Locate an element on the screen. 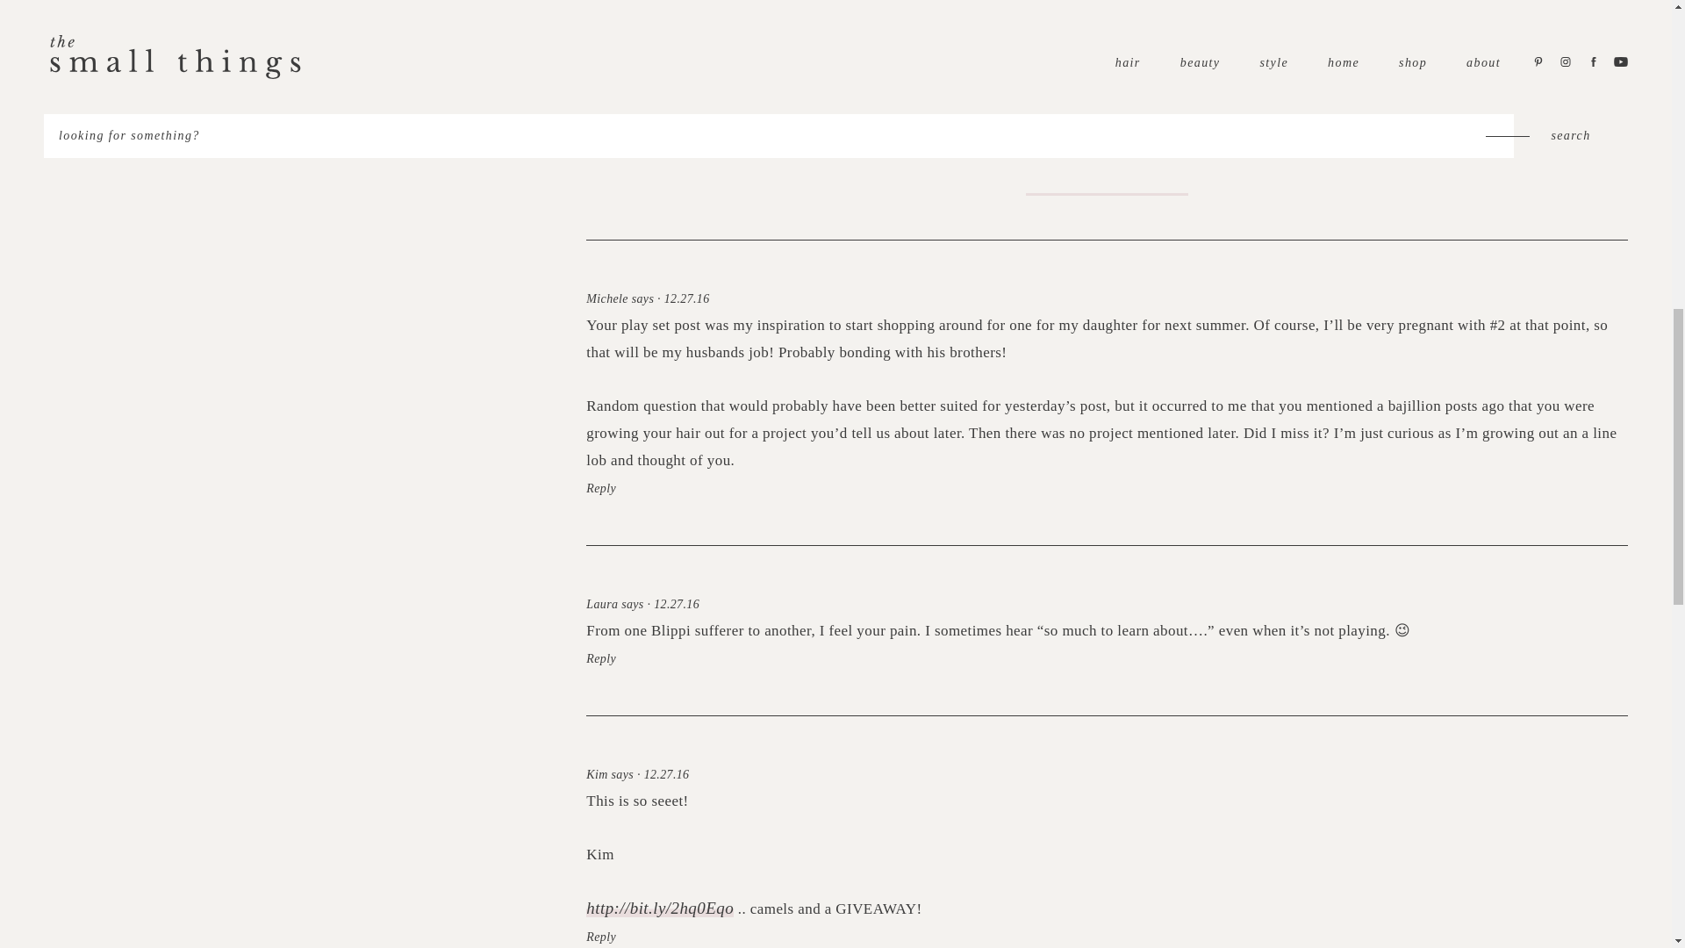  leave a comment is located at coordinates (1107, 174).